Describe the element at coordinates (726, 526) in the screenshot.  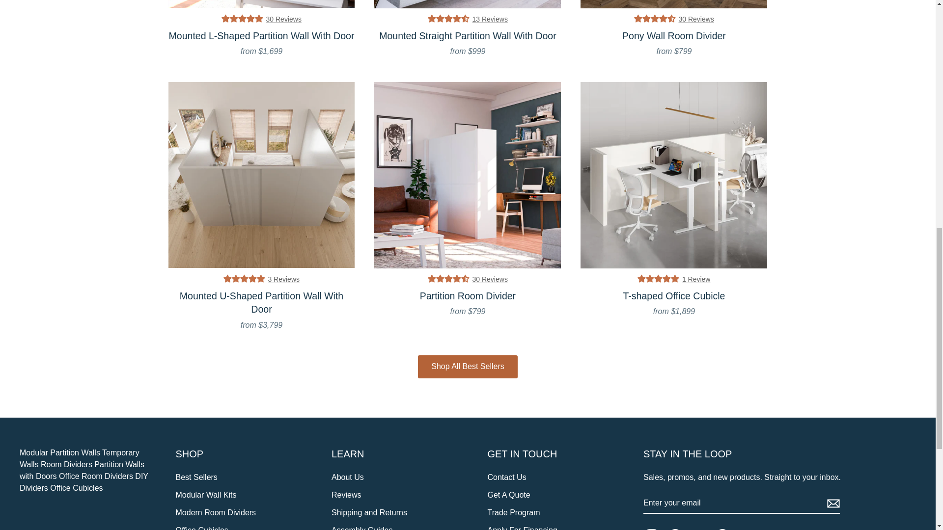
I see `Diyversify on Pinterest` at that location.